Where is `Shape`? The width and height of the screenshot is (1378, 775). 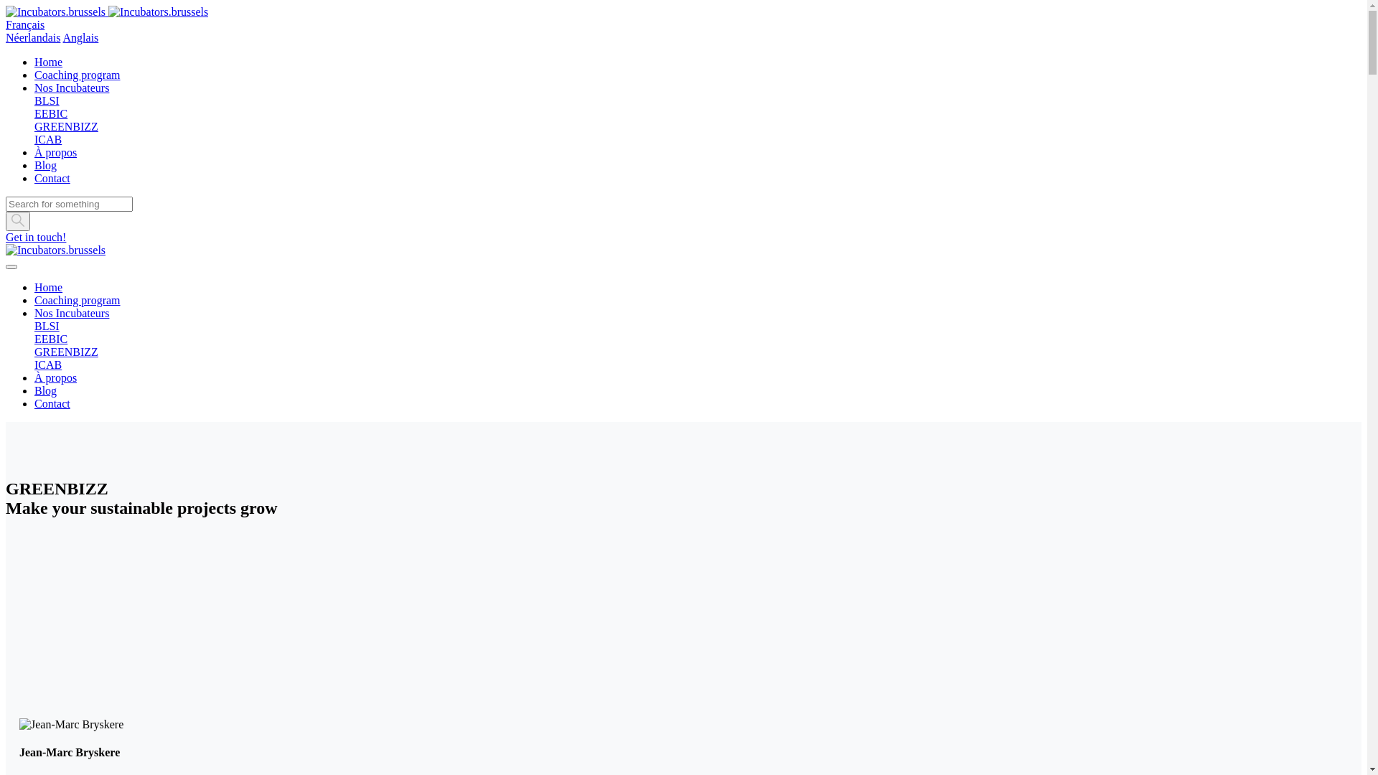
Shape is located at coordinates (18, 221).